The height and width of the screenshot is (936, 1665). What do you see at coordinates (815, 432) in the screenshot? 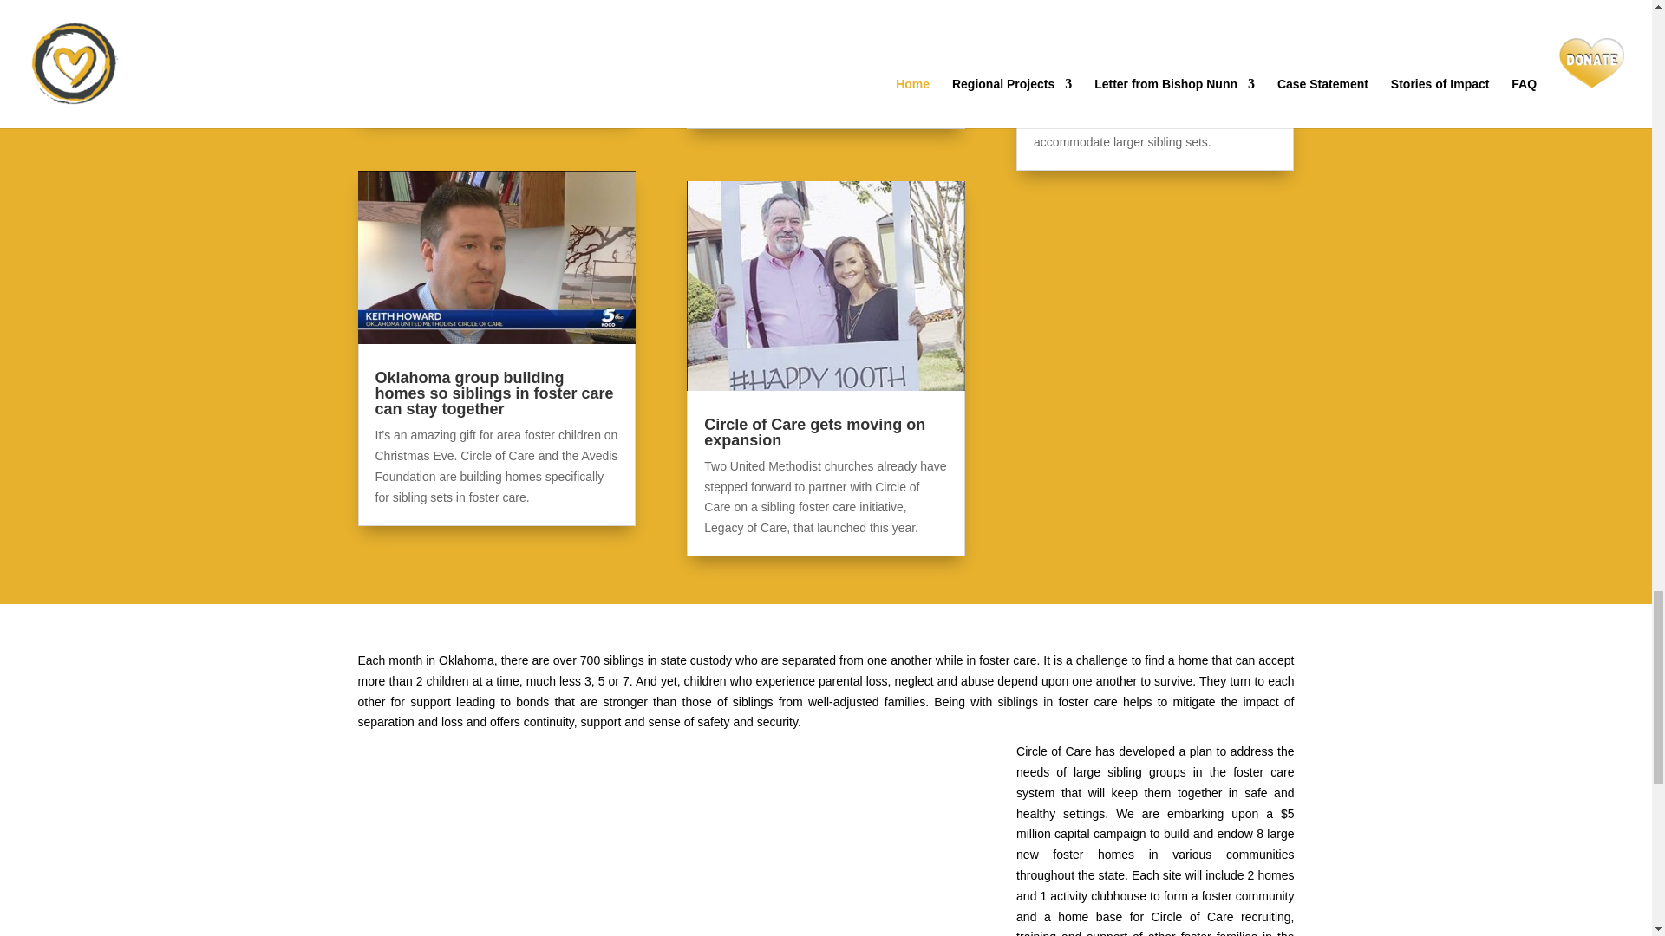
I see `Circle of Care gets moving on expansion` at bounding box center [815, 432].